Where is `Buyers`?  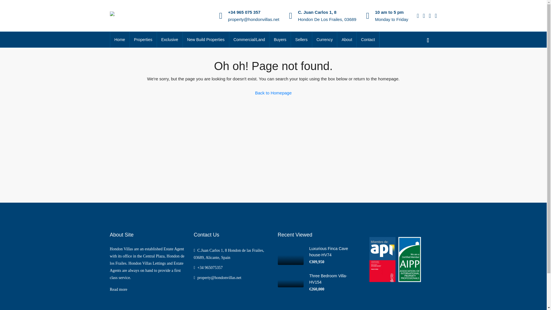
Buyers is located at coordinates (280, 40).